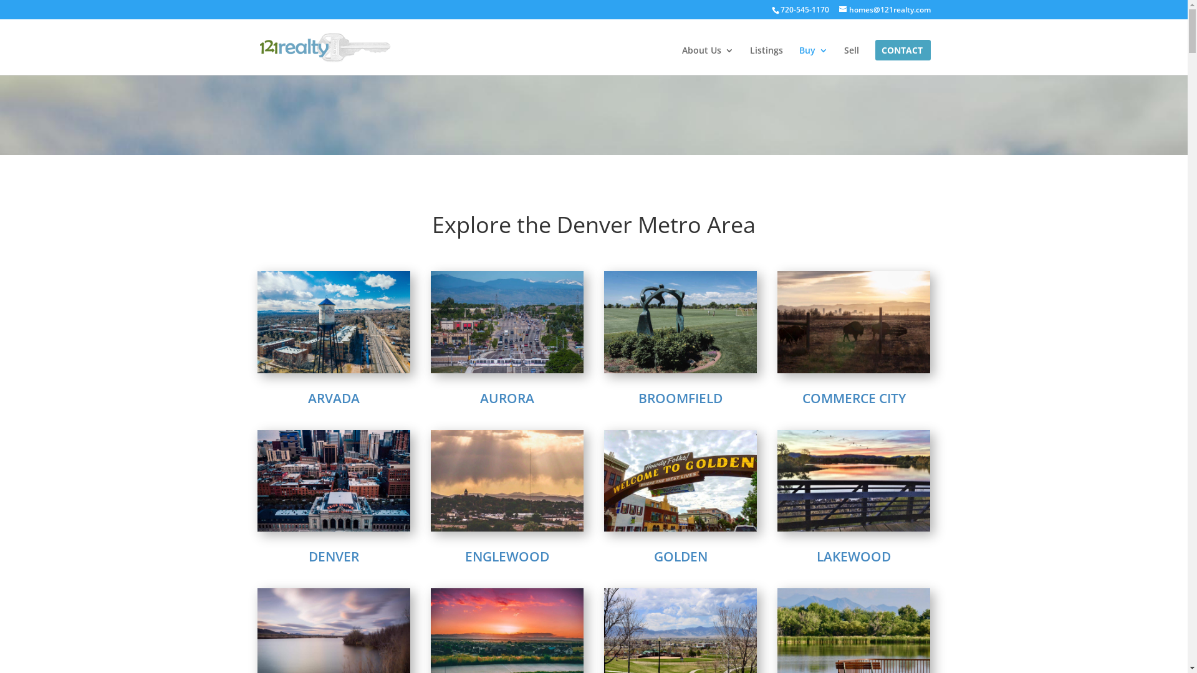 The height and width of the screenshot is (673, 1197). I want to click on Listings, so click(766, 61).